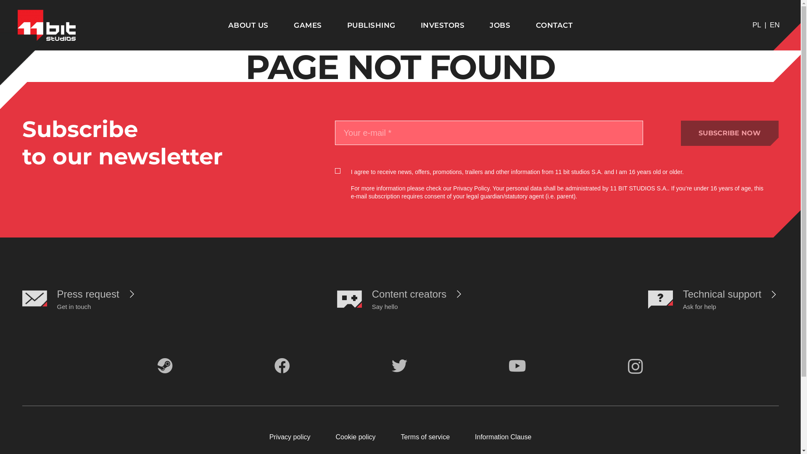 The image size is (807, 454). Describe the element at coordinates (290, 437) in the screenshot. I see `Privacy policy` at that location.